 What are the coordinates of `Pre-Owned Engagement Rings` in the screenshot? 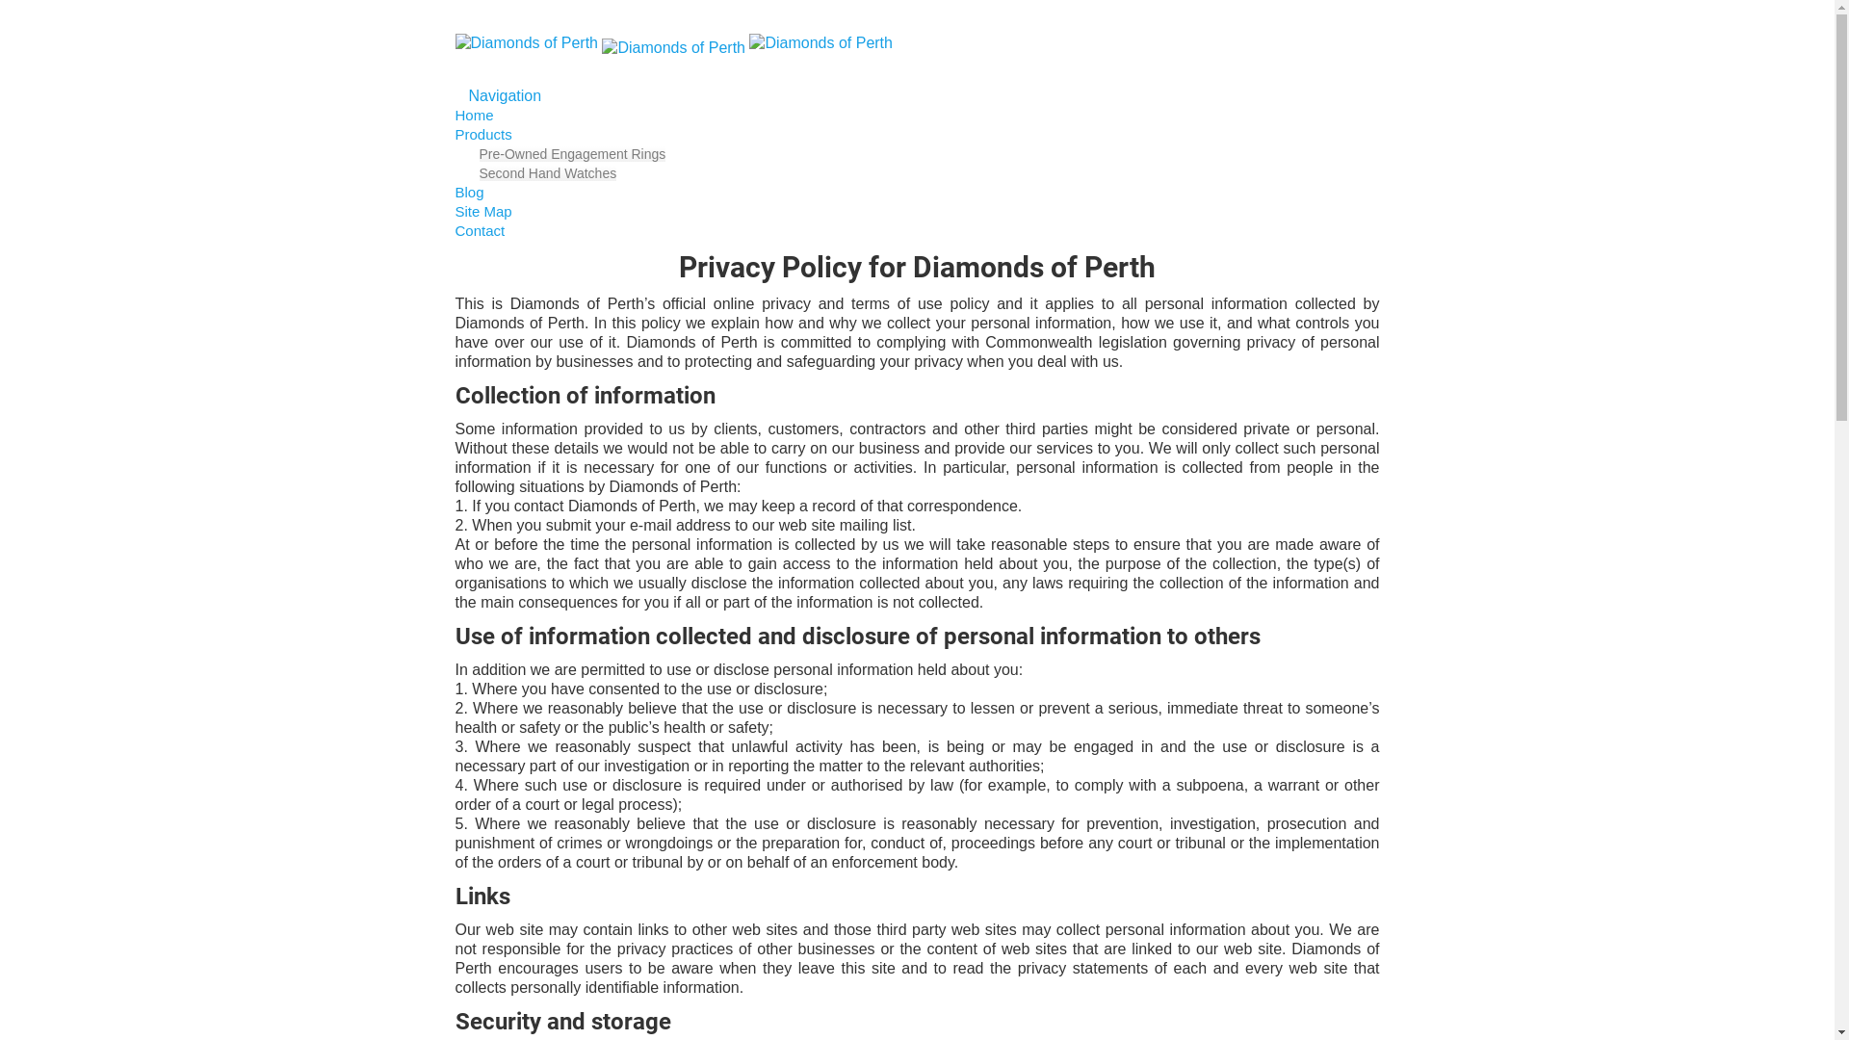 It's located at (573, 154).